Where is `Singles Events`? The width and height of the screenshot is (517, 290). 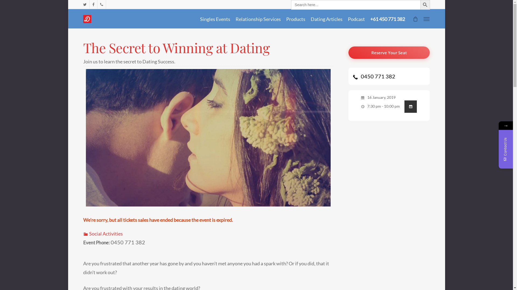
Singles Events is located at coordinates (215, 19).